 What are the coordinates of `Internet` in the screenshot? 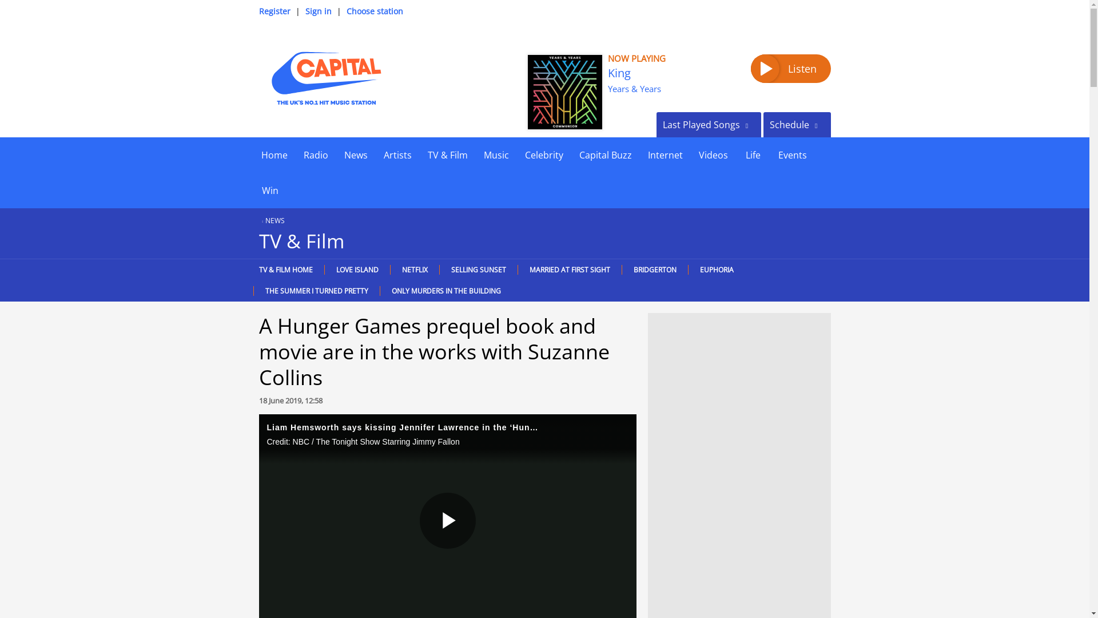 It's located at (665, 154).